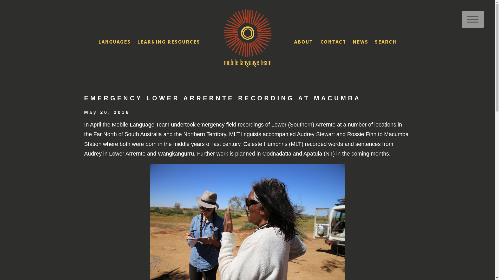 The height and width of the screenshot is (280, 499). I want to click on LANGUAGES, so click(114, 42).